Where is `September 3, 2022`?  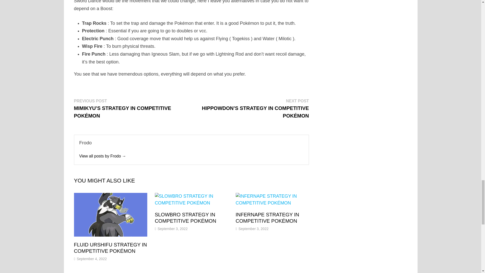 September 3, 2022 is located at coordinates (173, 229).